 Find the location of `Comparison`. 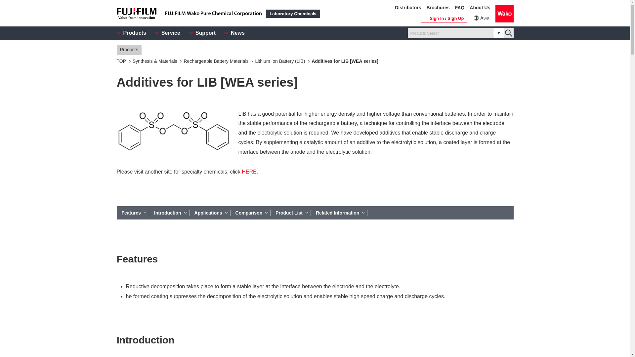

Comparison is located at coordinates (251, 213).